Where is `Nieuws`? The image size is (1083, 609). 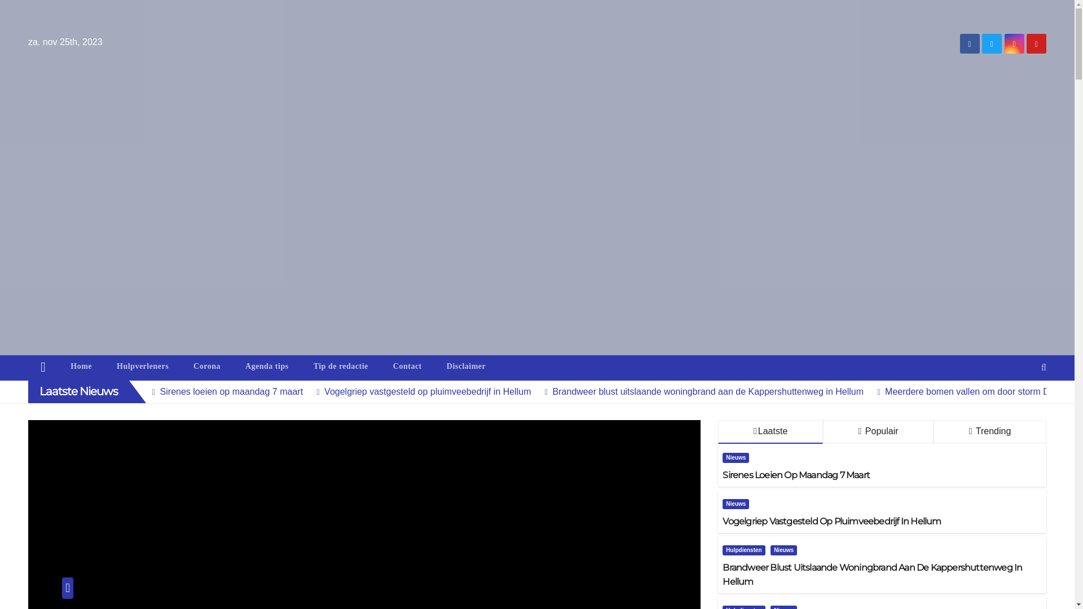
Nieuws is located at coordinates (784, 550).